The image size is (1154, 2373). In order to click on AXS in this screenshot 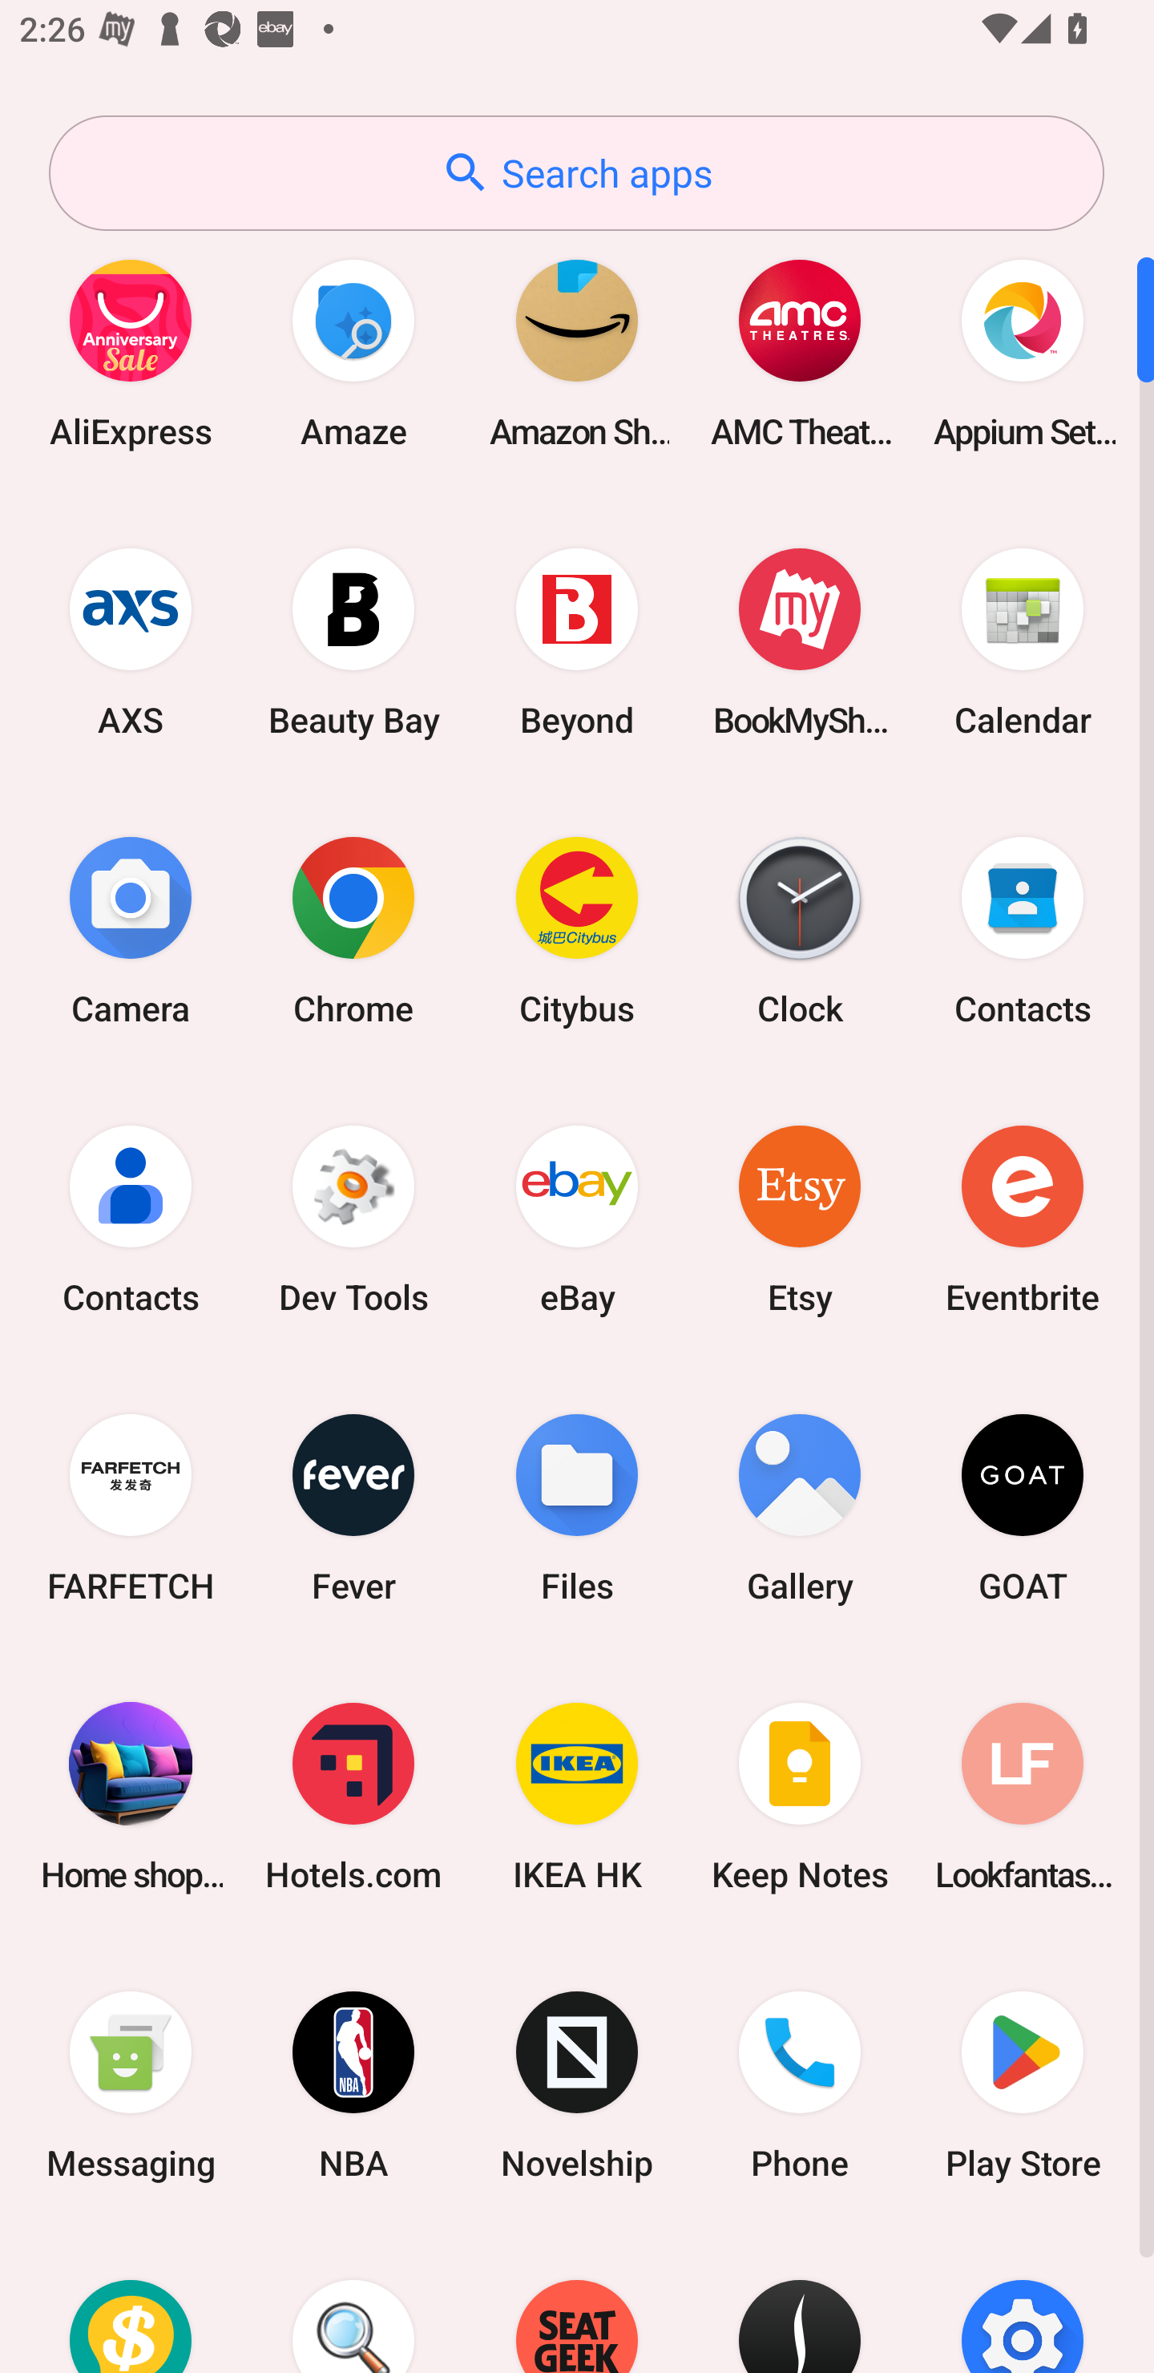, I will do `click(131, 641)`.